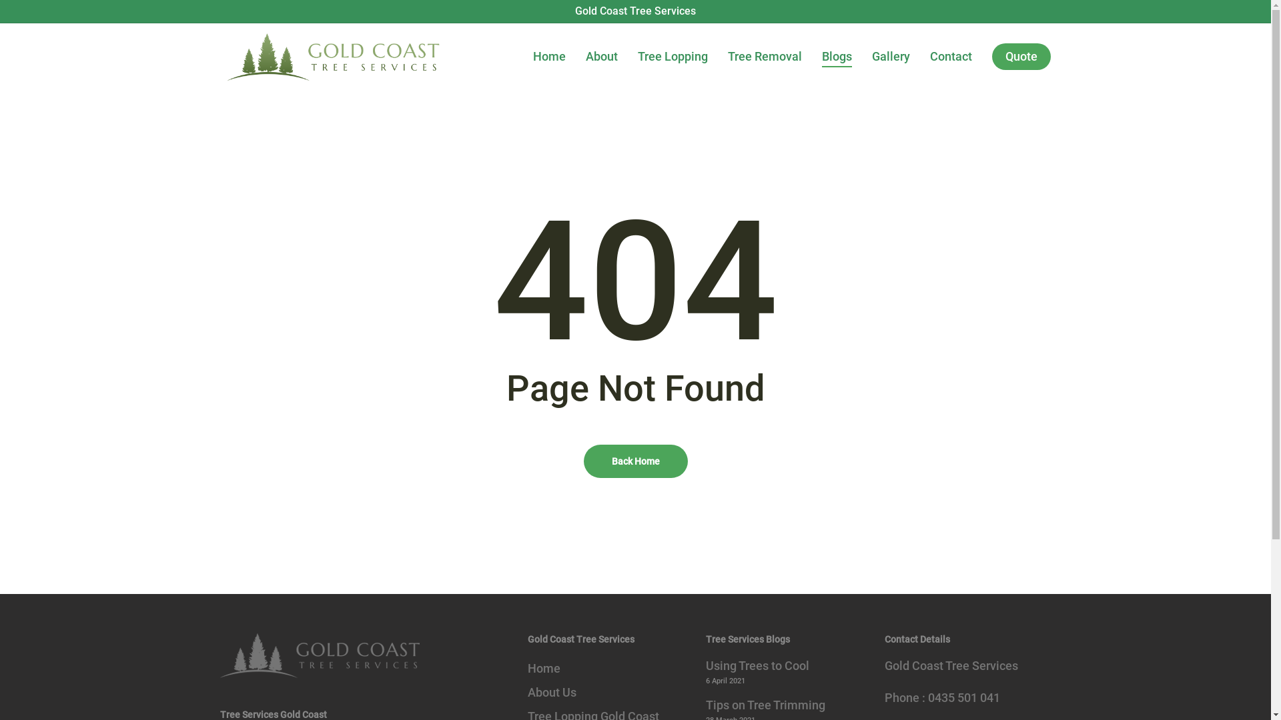 This screenshot has width=1281, height=720. What do you see at coordinates (608, 669) in the screenshot?
I see `Home` at bounding box center [608, 669].